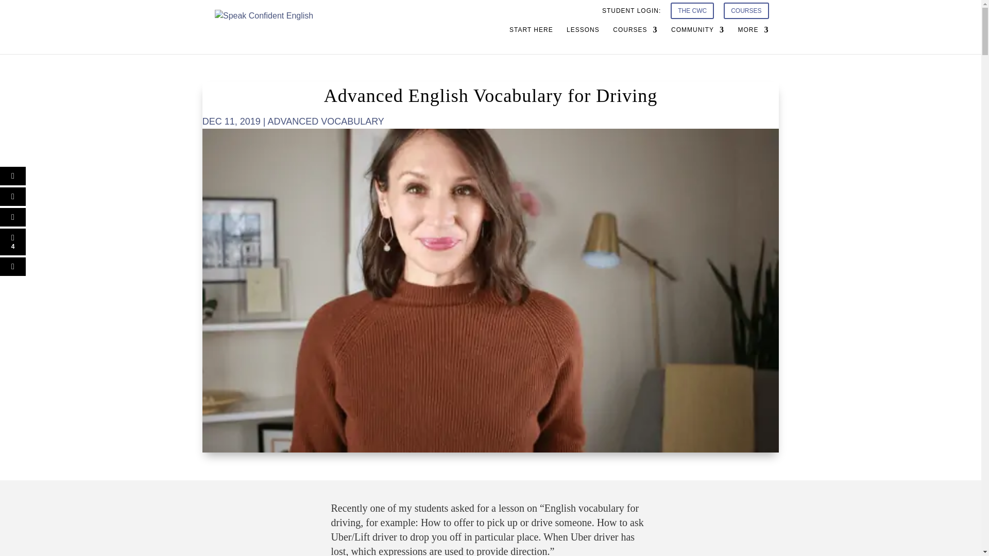  I want to click on COMMUNITY, so click(697, 39).